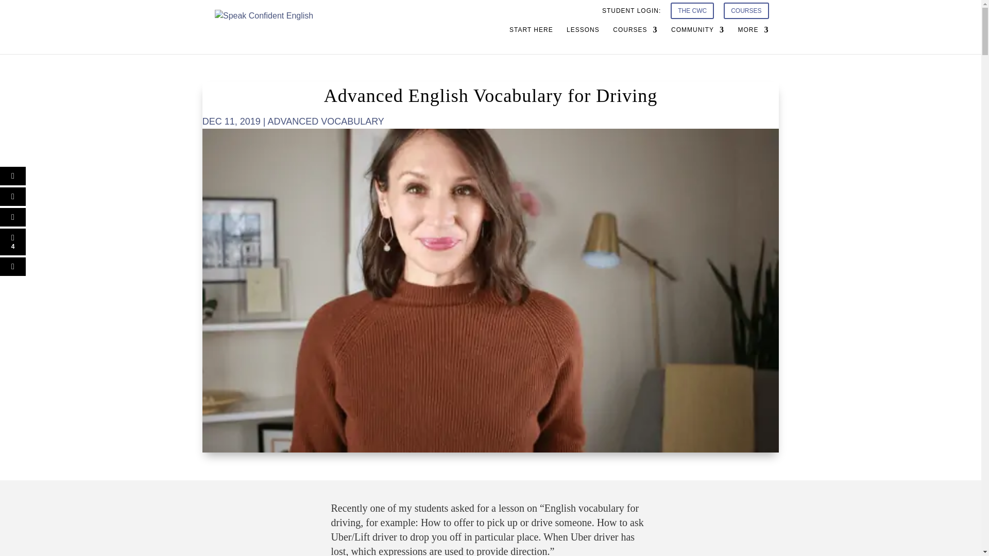  I want to click on COMMUNITY, so click(697, 39).